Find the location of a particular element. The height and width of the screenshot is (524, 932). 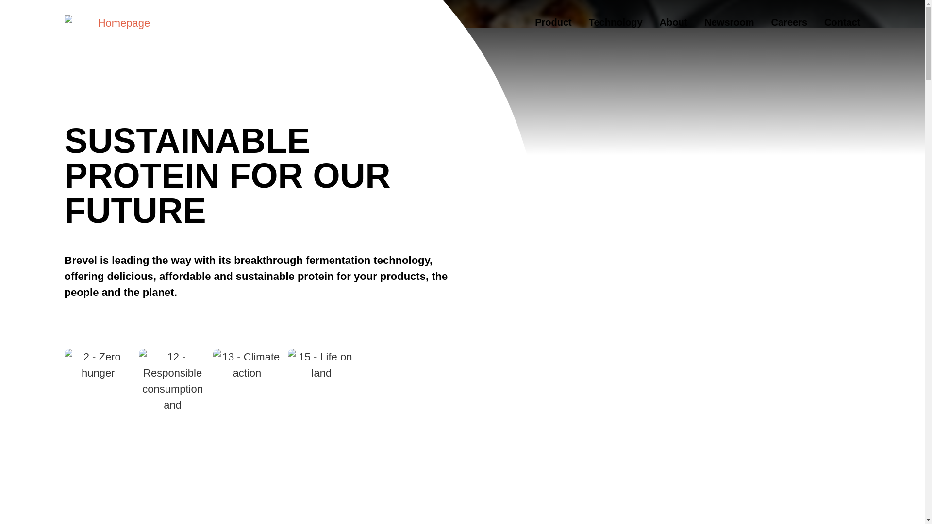

Product is located at coordinates (553, 22).